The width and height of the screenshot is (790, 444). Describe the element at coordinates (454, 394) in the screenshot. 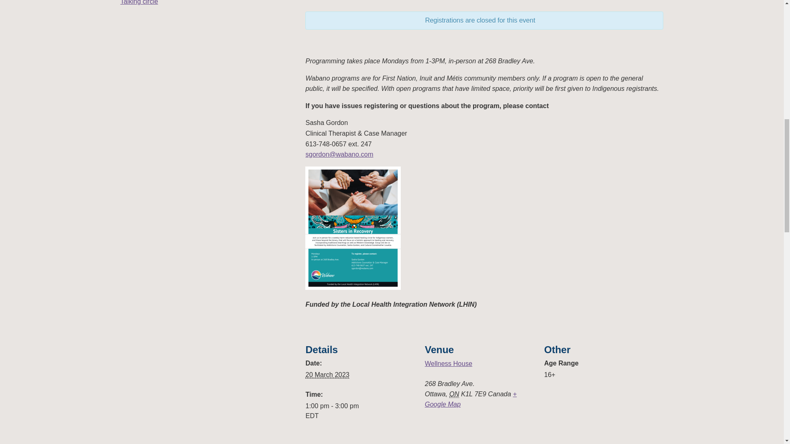

I see `ON` at that location.